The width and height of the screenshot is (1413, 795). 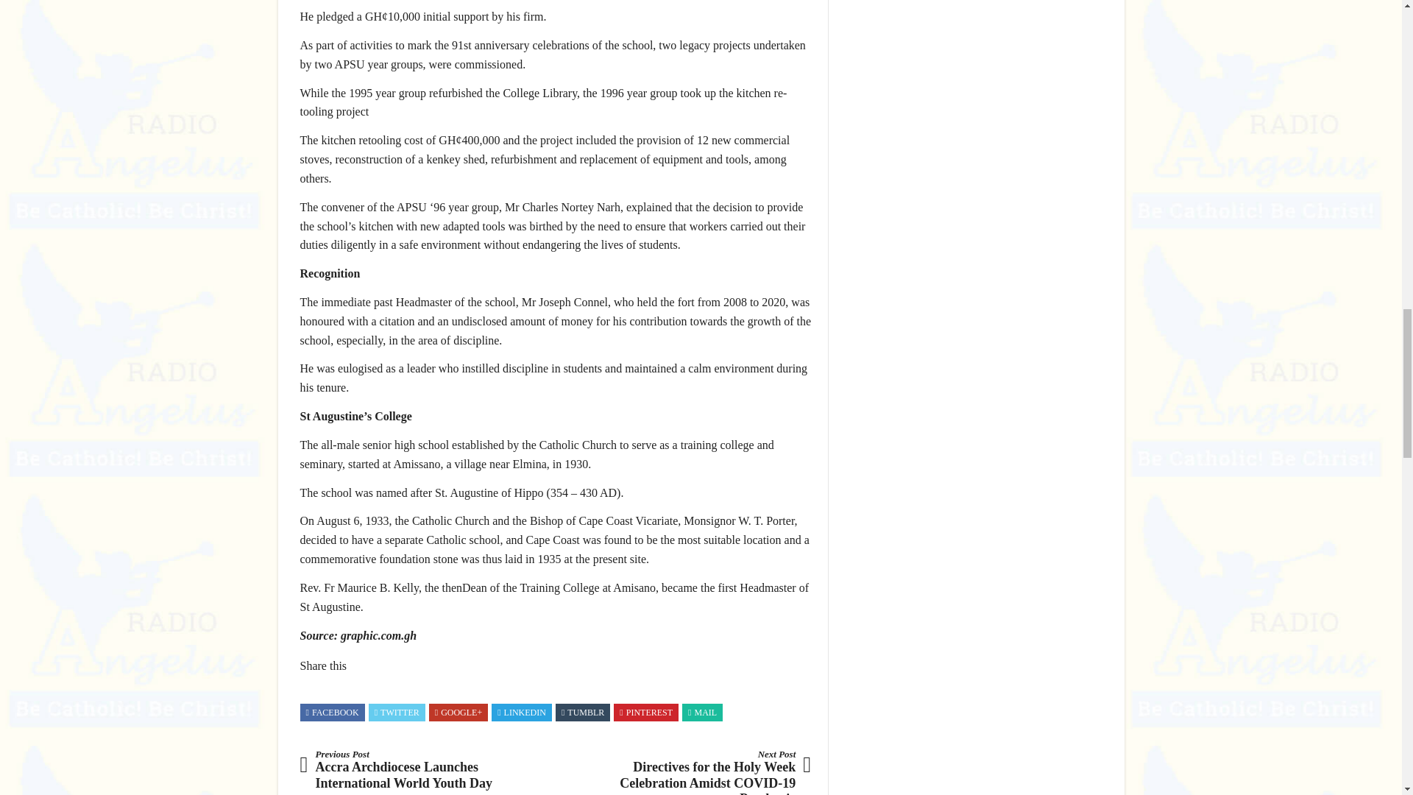 What do you see at coordinates (702, 713) in the screenshot?
I see `Mail` at bounding box center [702, 713].